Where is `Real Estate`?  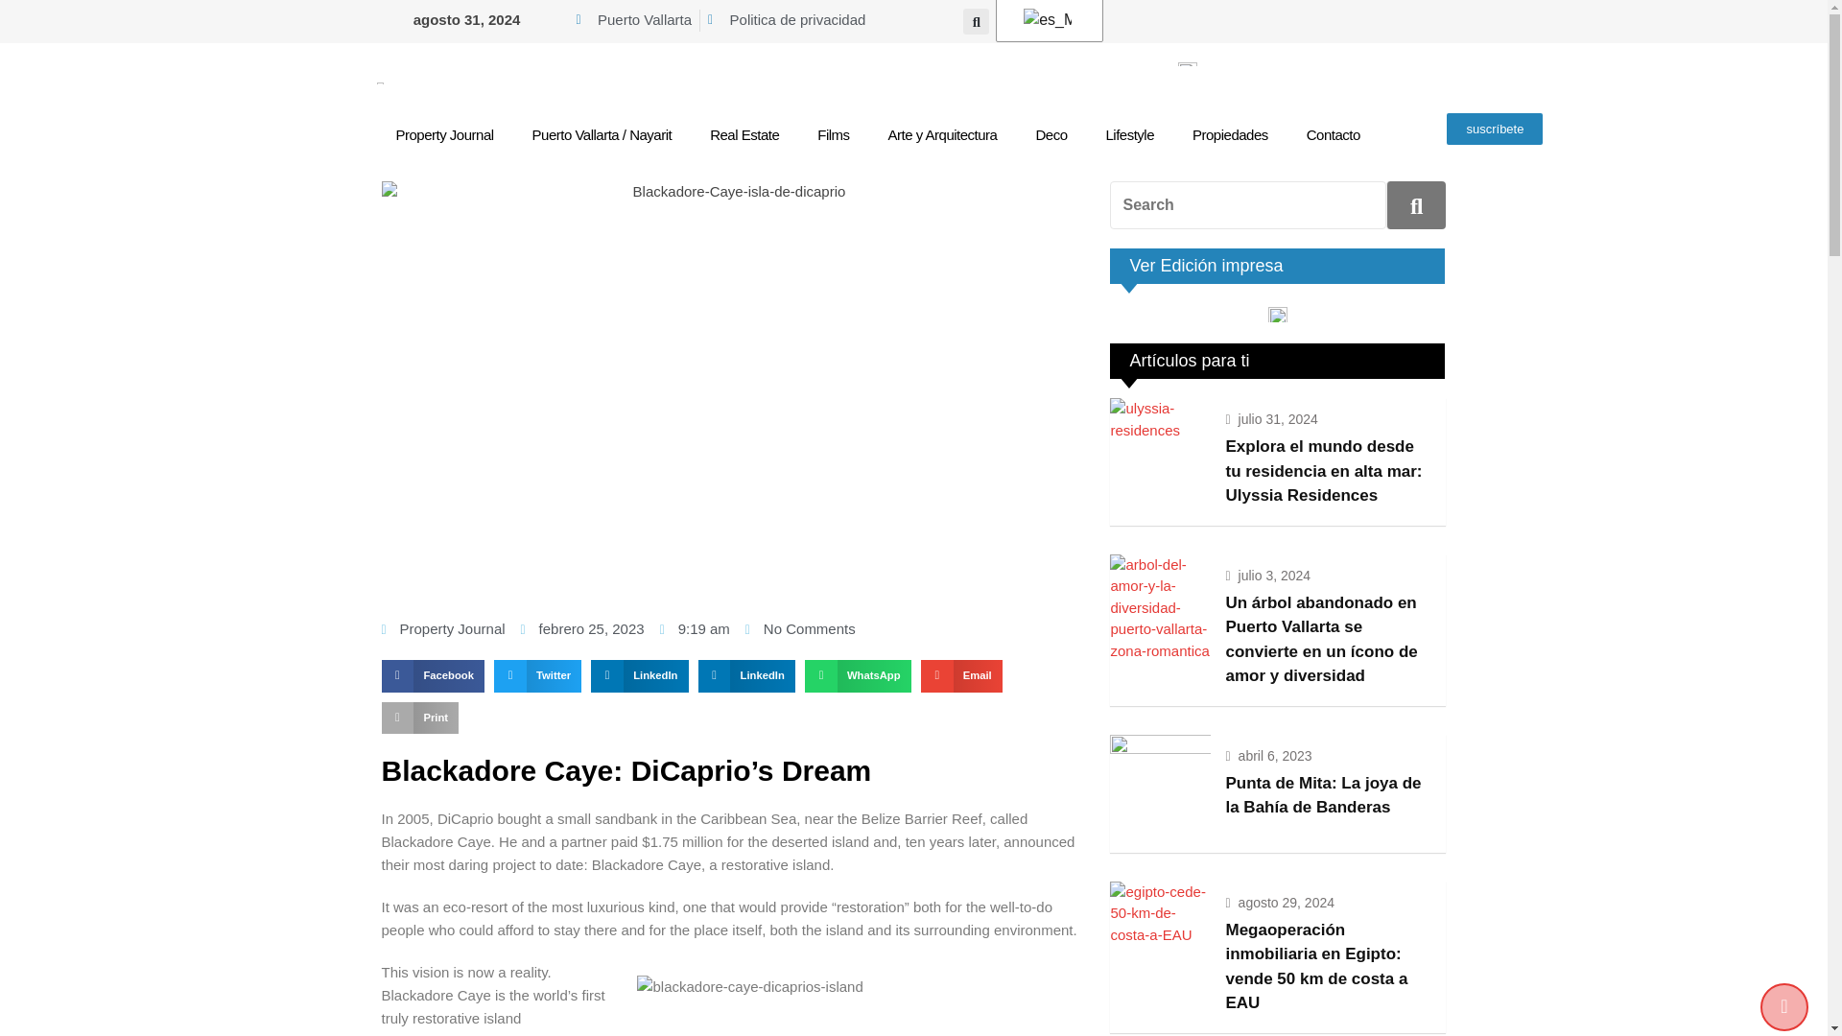 Real Estate is located at coordinates (744, 134).